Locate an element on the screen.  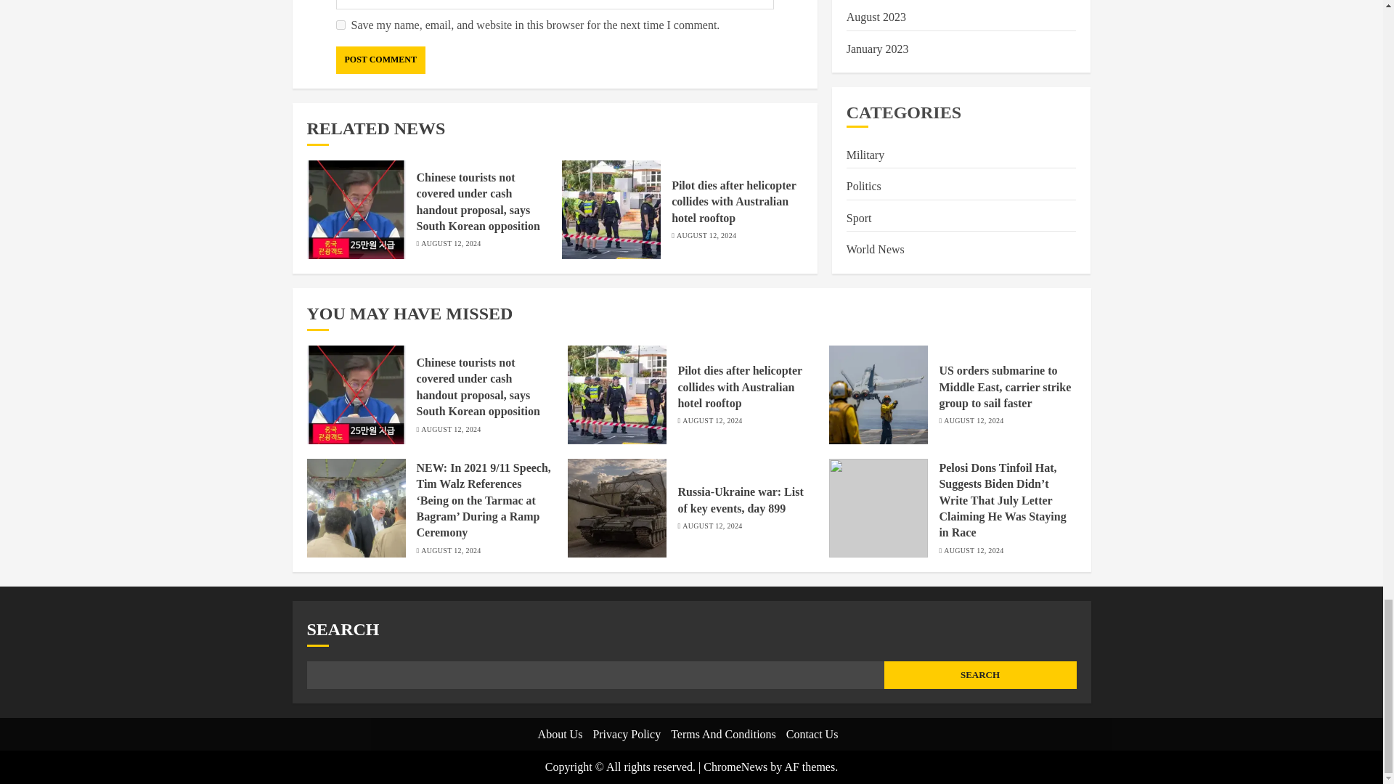
yes is located at coordinates (340, 25).